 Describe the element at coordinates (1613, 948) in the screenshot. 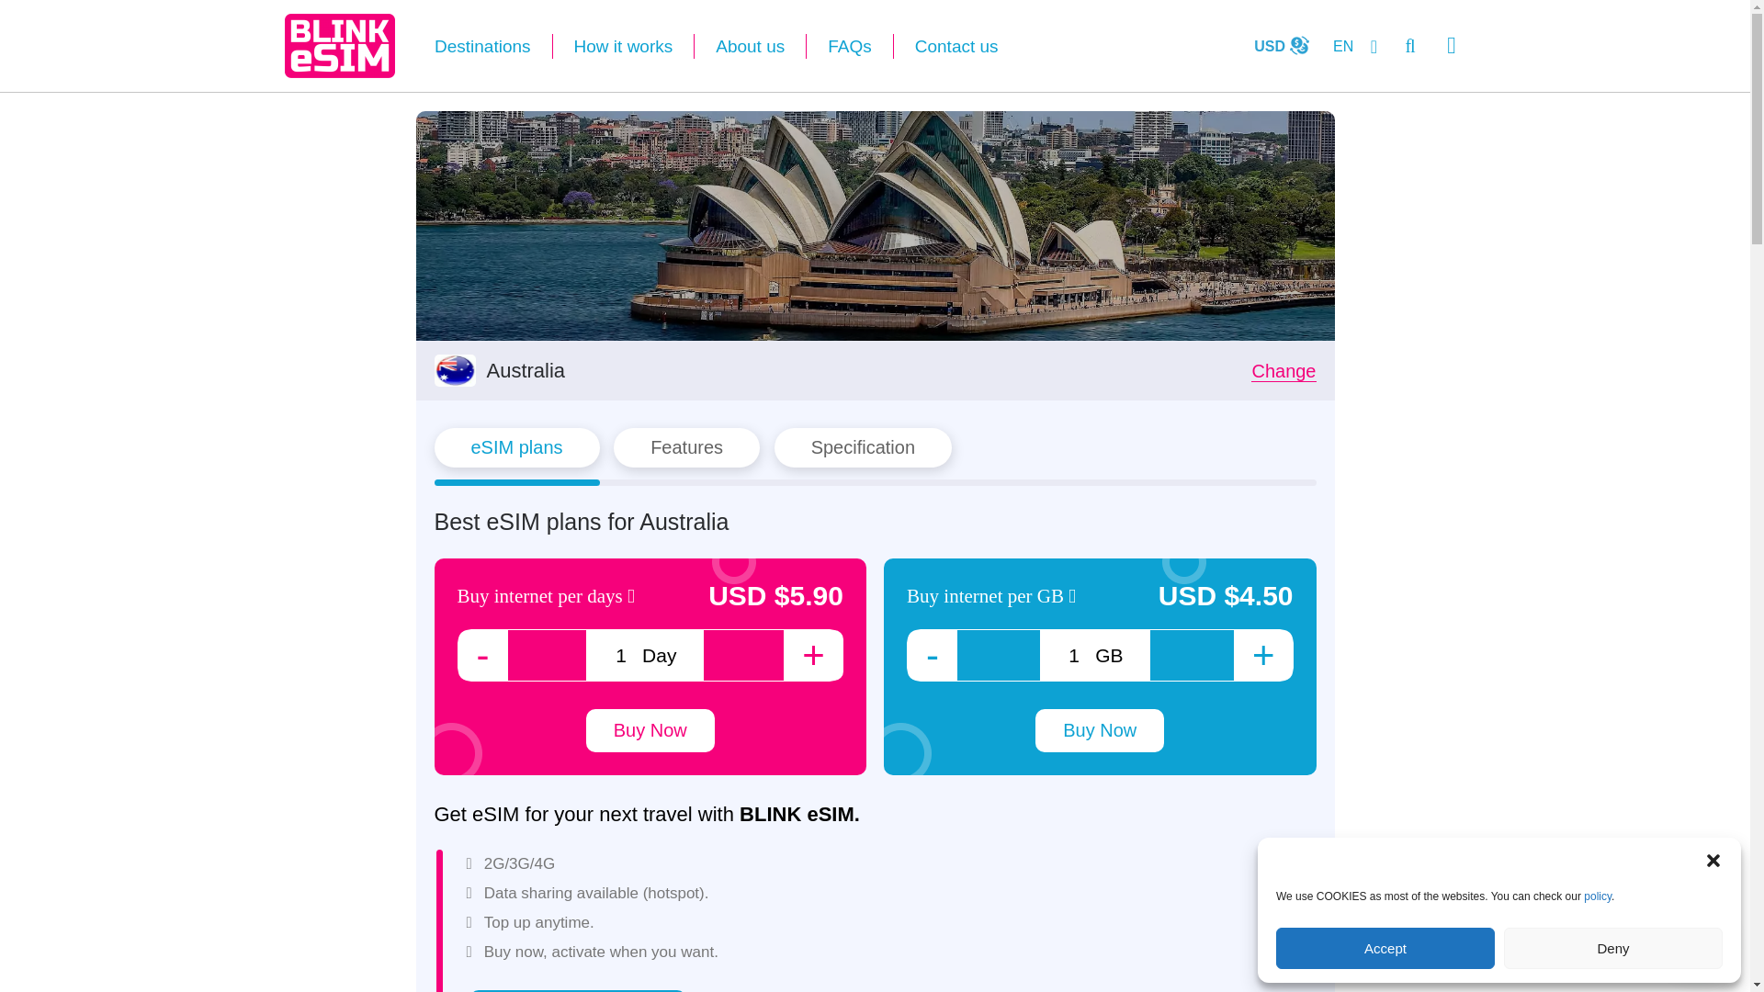

I see `Deny` at that location.